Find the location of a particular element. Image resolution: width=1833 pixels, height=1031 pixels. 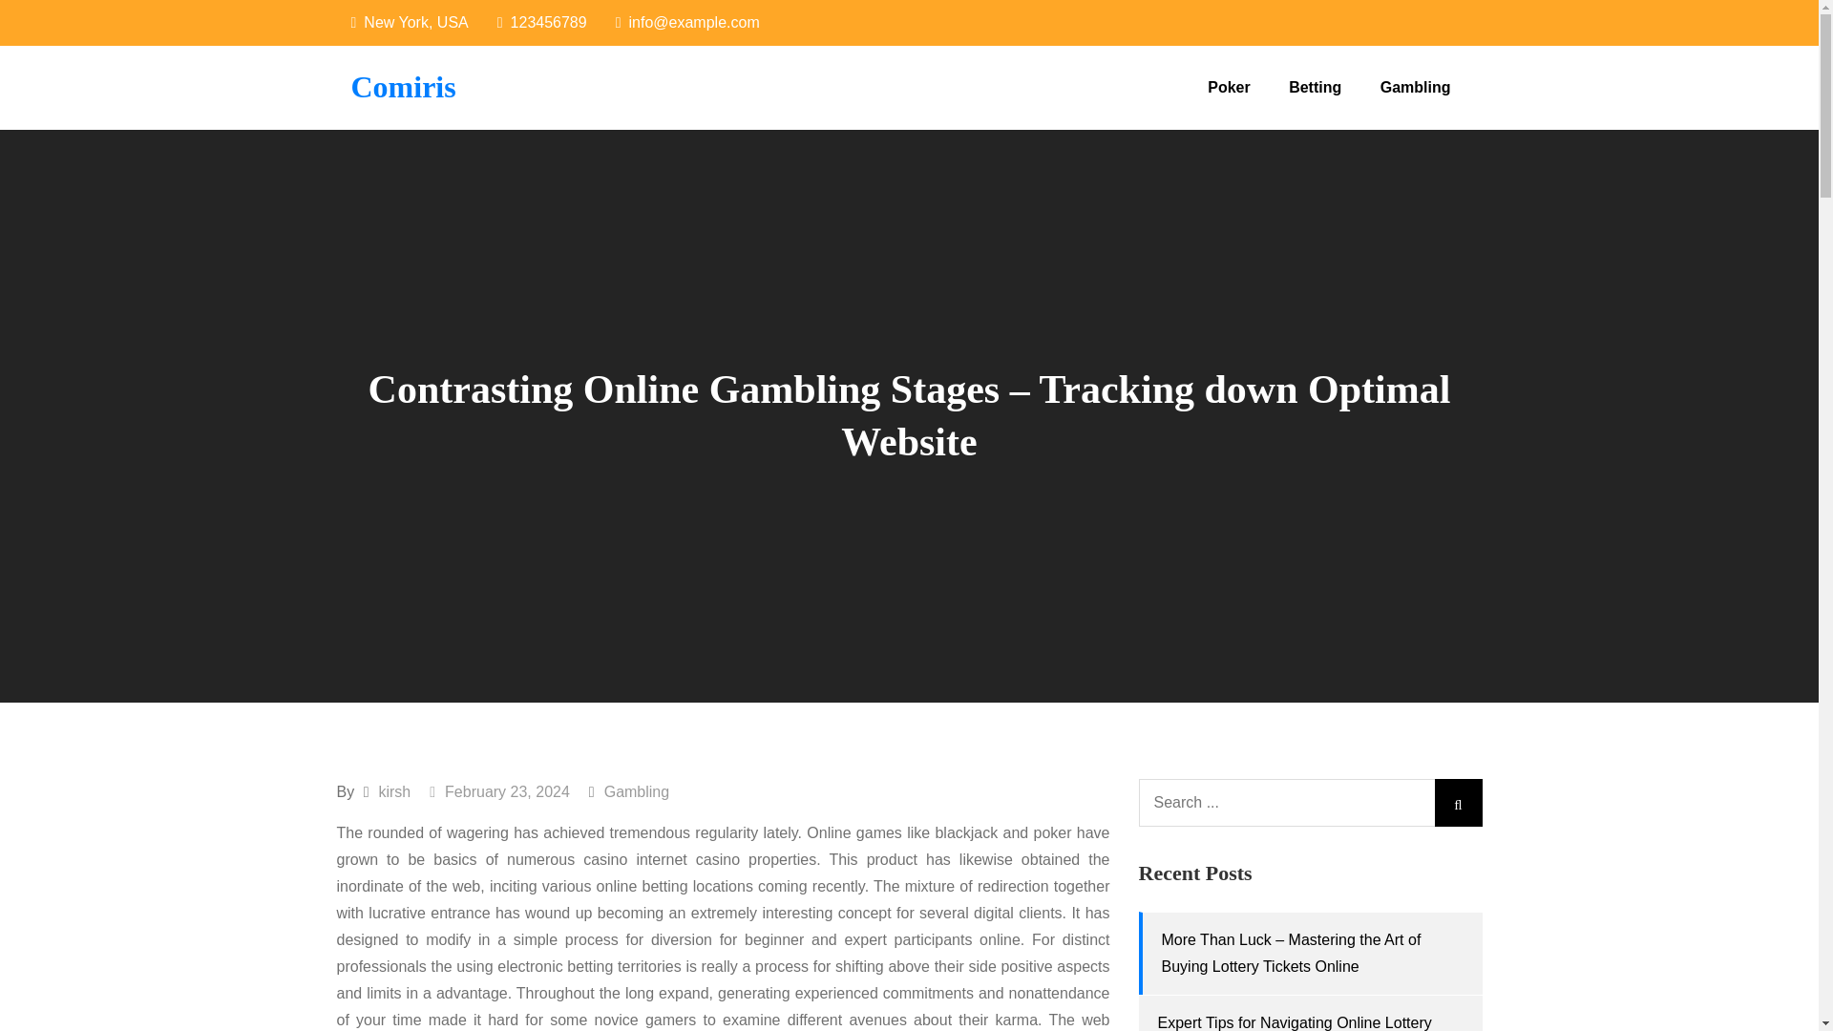

February 23, 2024 is located at coordinates (499, 791).